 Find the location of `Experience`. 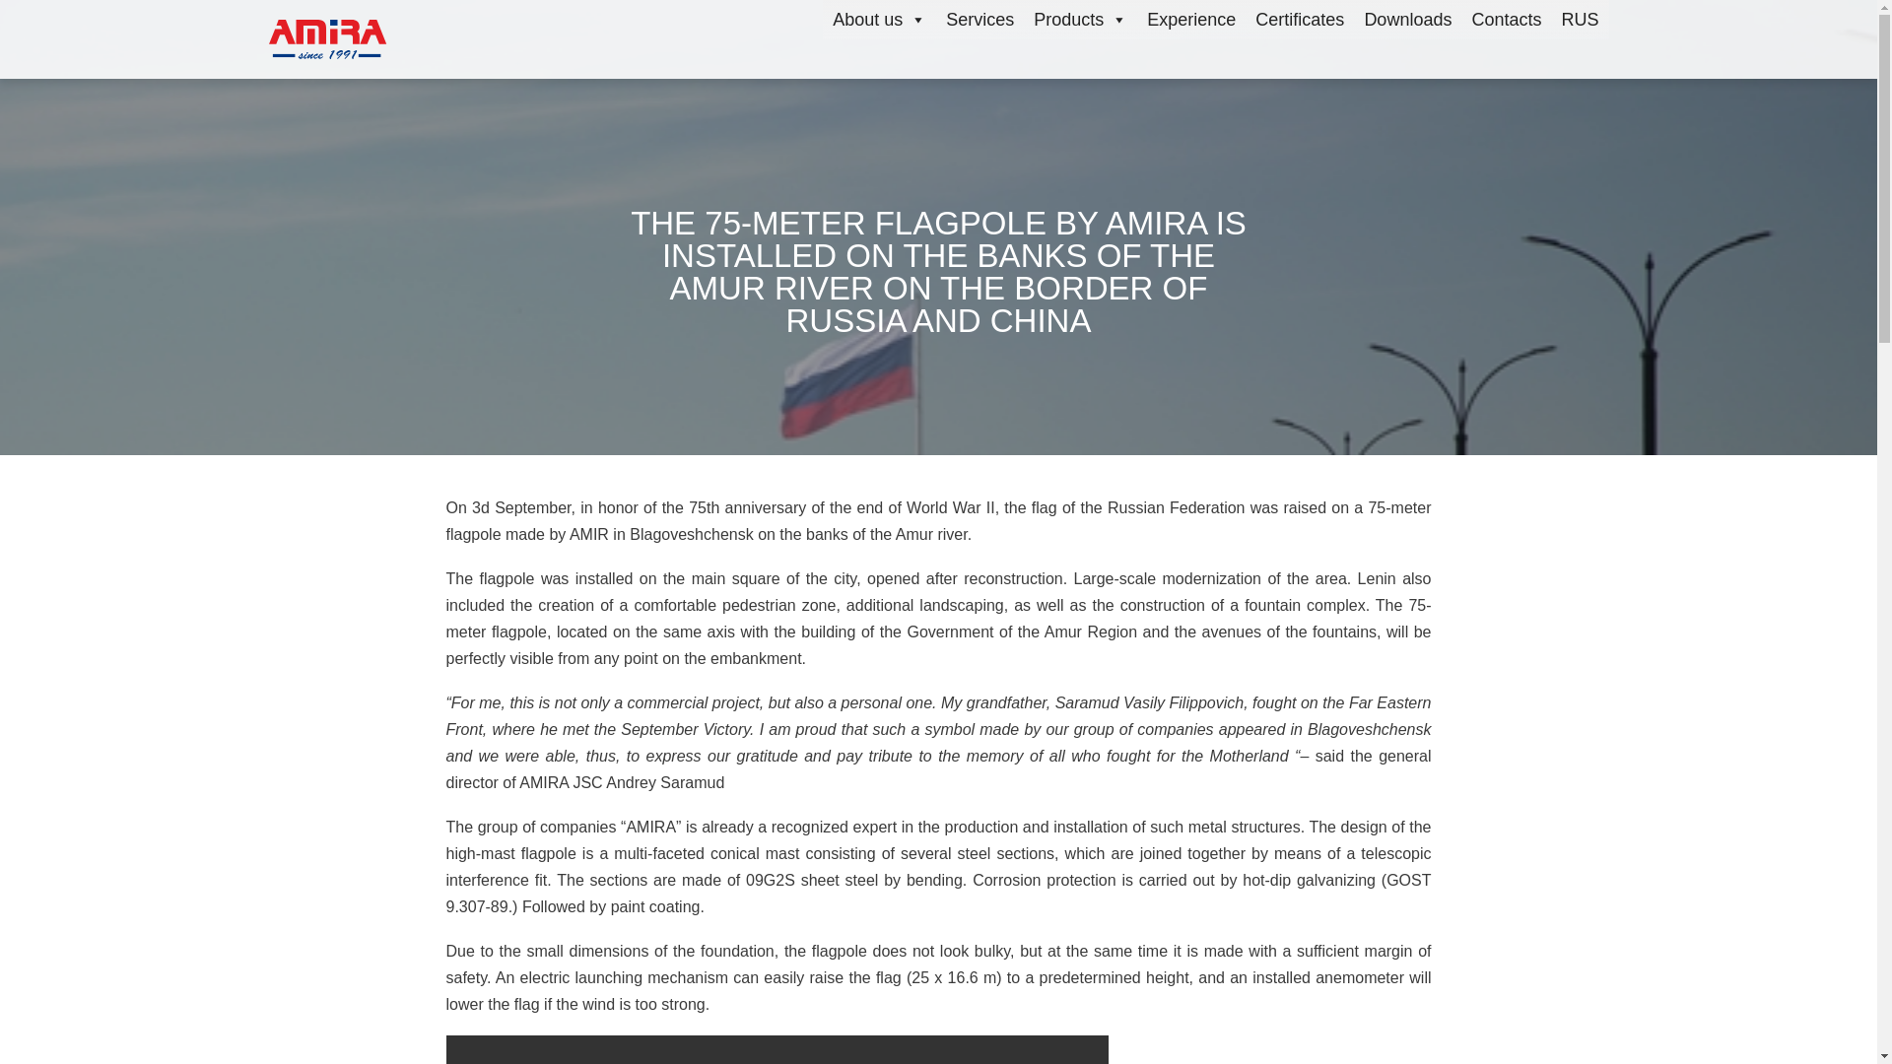

Experience is located at coordinates (1190, 20).